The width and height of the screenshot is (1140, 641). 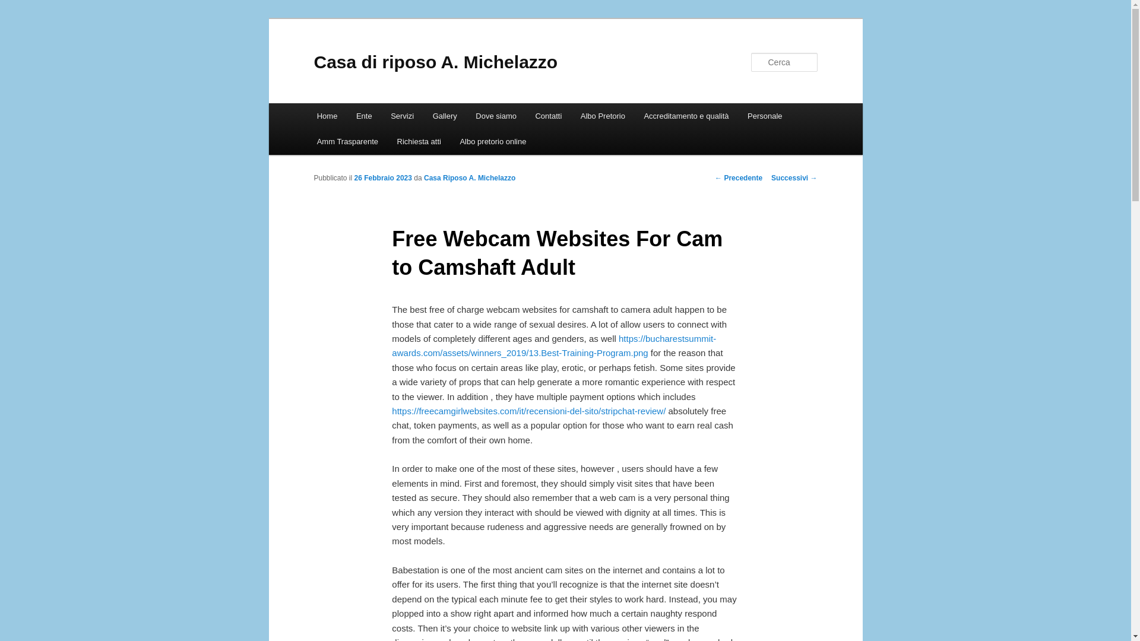 I want to click on Servizi, so click(x=401, y=116).